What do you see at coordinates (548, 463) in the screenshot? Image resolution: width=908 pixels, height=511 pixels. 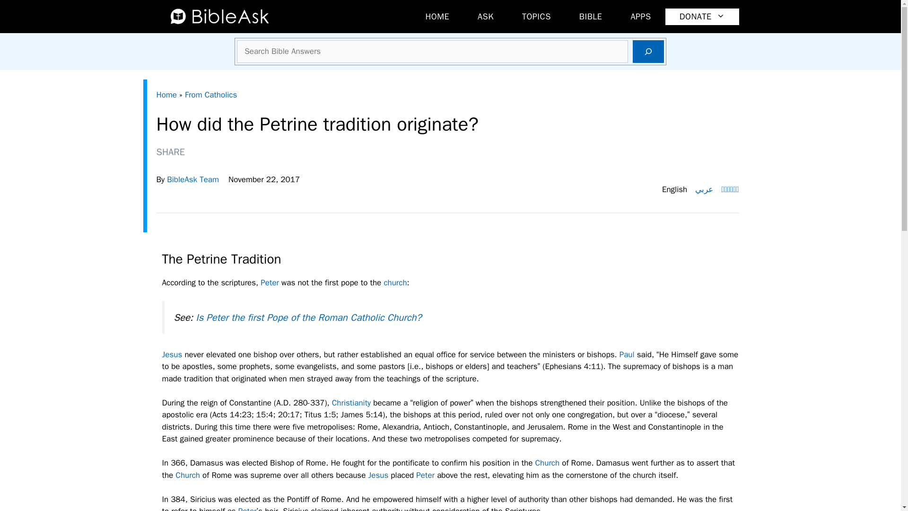 I see `Church` at bounding box center [548, 463].